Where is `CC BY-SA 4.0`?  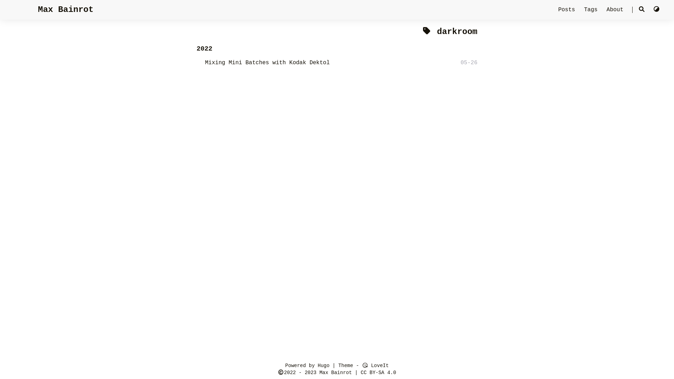 CC BY-SA 4.0 is located at coordinates (378, 373).